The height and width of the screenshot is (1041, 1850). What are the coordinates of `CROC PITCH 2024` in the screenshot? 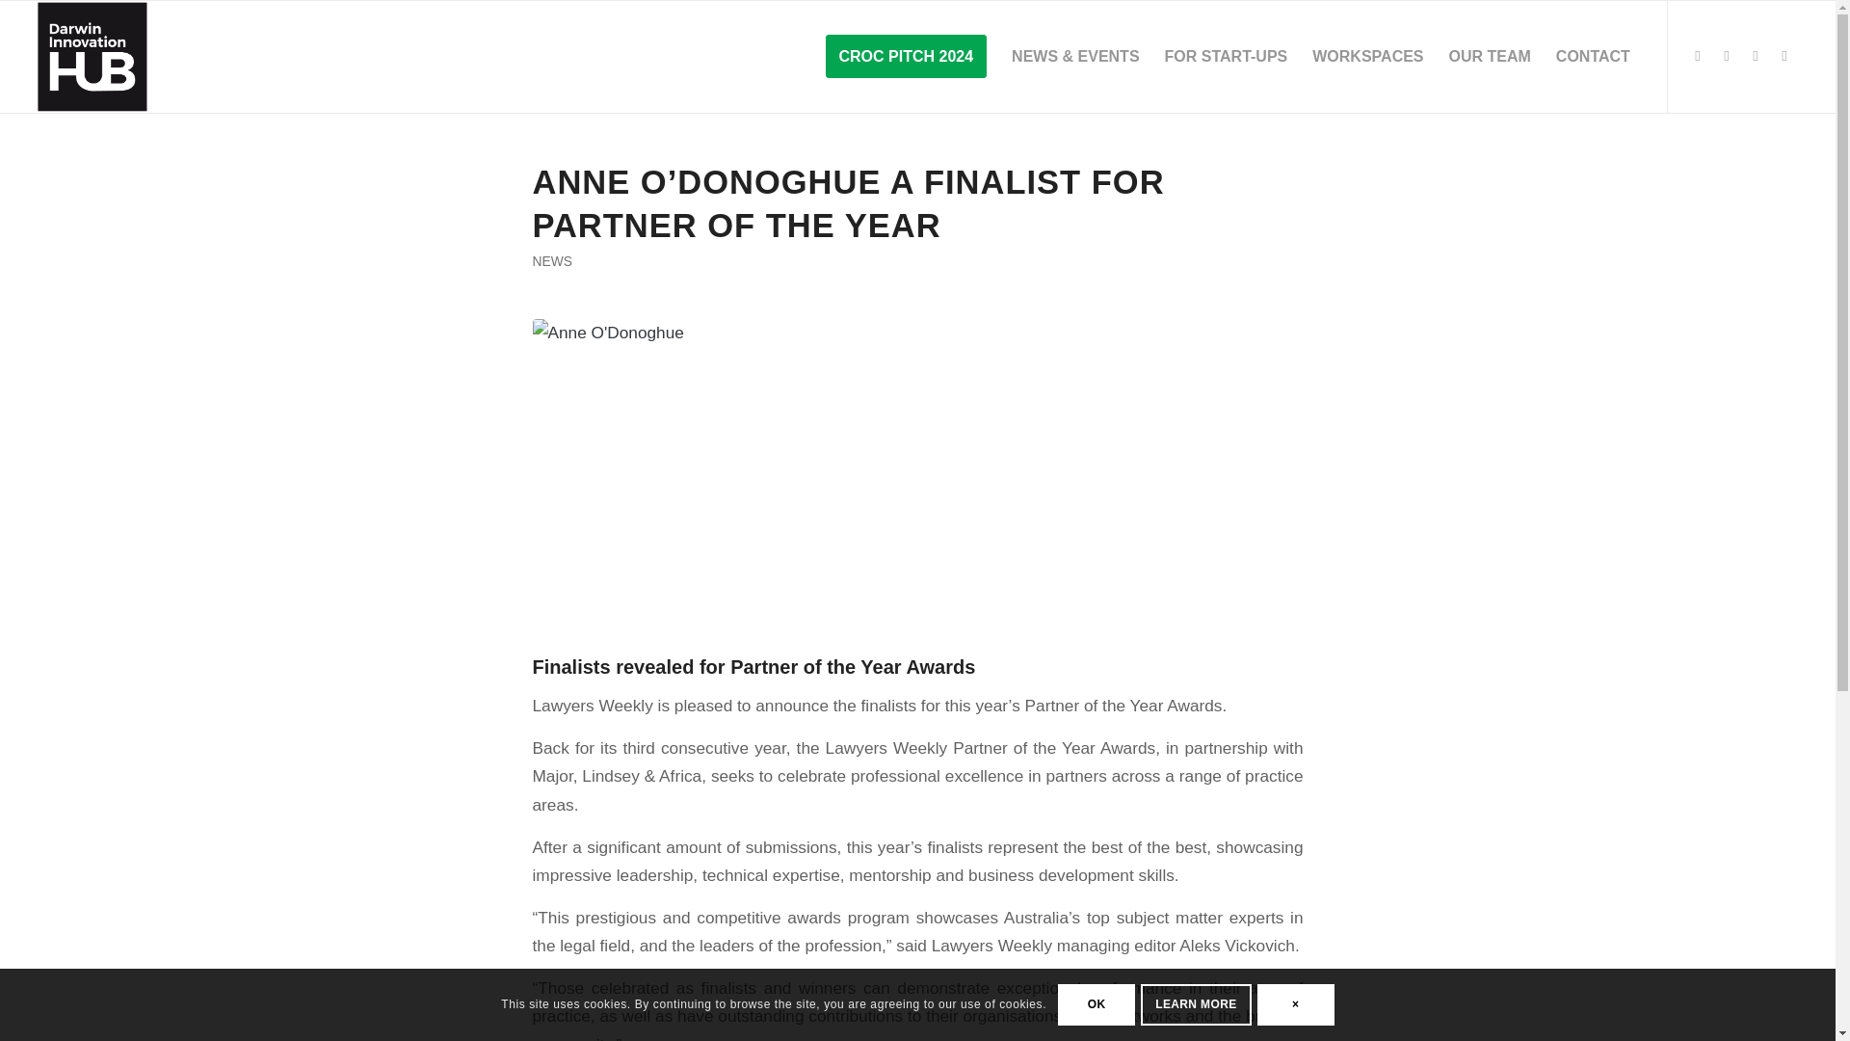 It's located at (907, 56).